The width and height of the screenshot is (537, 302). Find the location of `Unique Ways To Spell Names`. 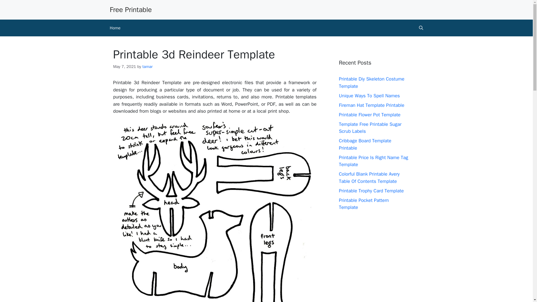

Unique Ways To Spell Names is located at coordinates (369, 96).